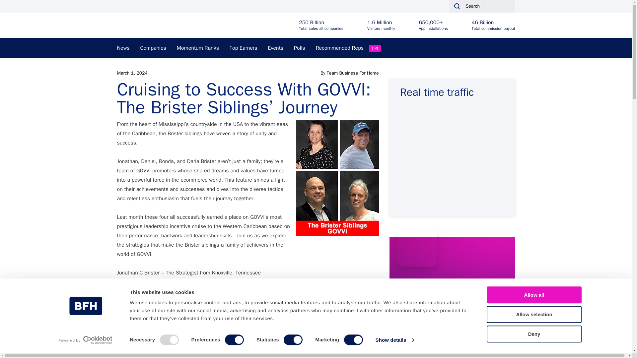 The width and height of the screenshot is (637, 358). I want to click on Show details, so click(394, 340).